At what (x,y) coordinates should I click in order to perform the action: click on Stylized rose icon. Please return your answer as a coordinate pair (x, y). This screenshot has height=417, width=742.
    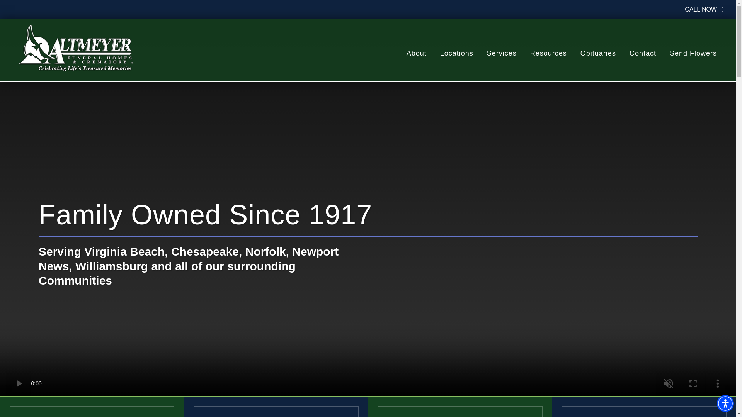
    Looking at the image, I should click on (460, 416).